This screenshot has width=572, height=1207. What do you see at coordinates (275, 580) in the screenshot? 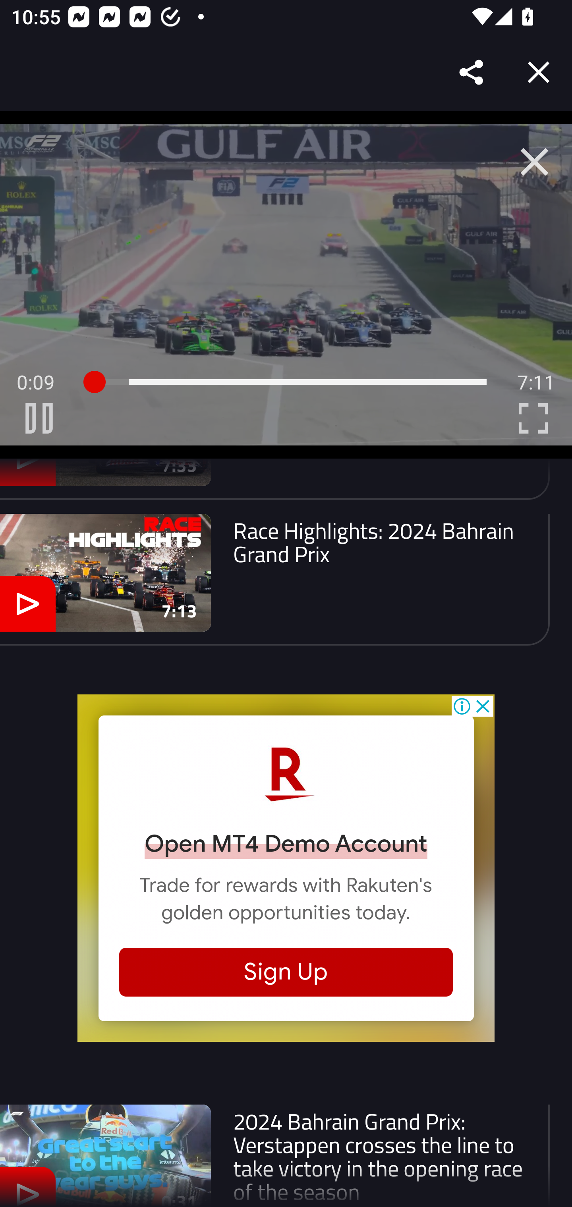
I see `7:13 Race Highlights: 2024 Bahrain Grand Prix` at bounding box center [275, 580].